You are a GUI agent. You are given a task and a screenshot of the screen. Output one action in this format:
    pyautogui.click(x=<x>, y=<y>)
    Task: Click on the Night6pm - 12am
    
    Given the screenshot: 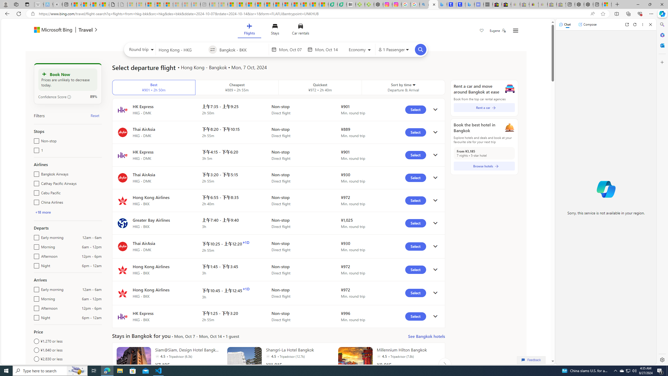 What is the action you would take?
    pyautogui.click(x=35, y=316)
    